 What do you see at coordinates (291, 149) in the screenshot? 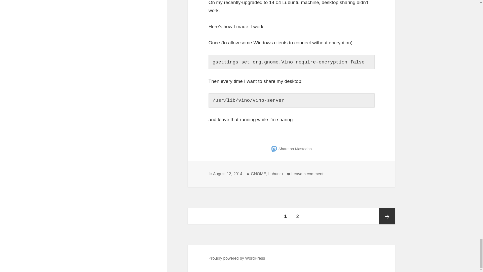
I see `Toot on Mastodon` at bounding box center [291, 149].